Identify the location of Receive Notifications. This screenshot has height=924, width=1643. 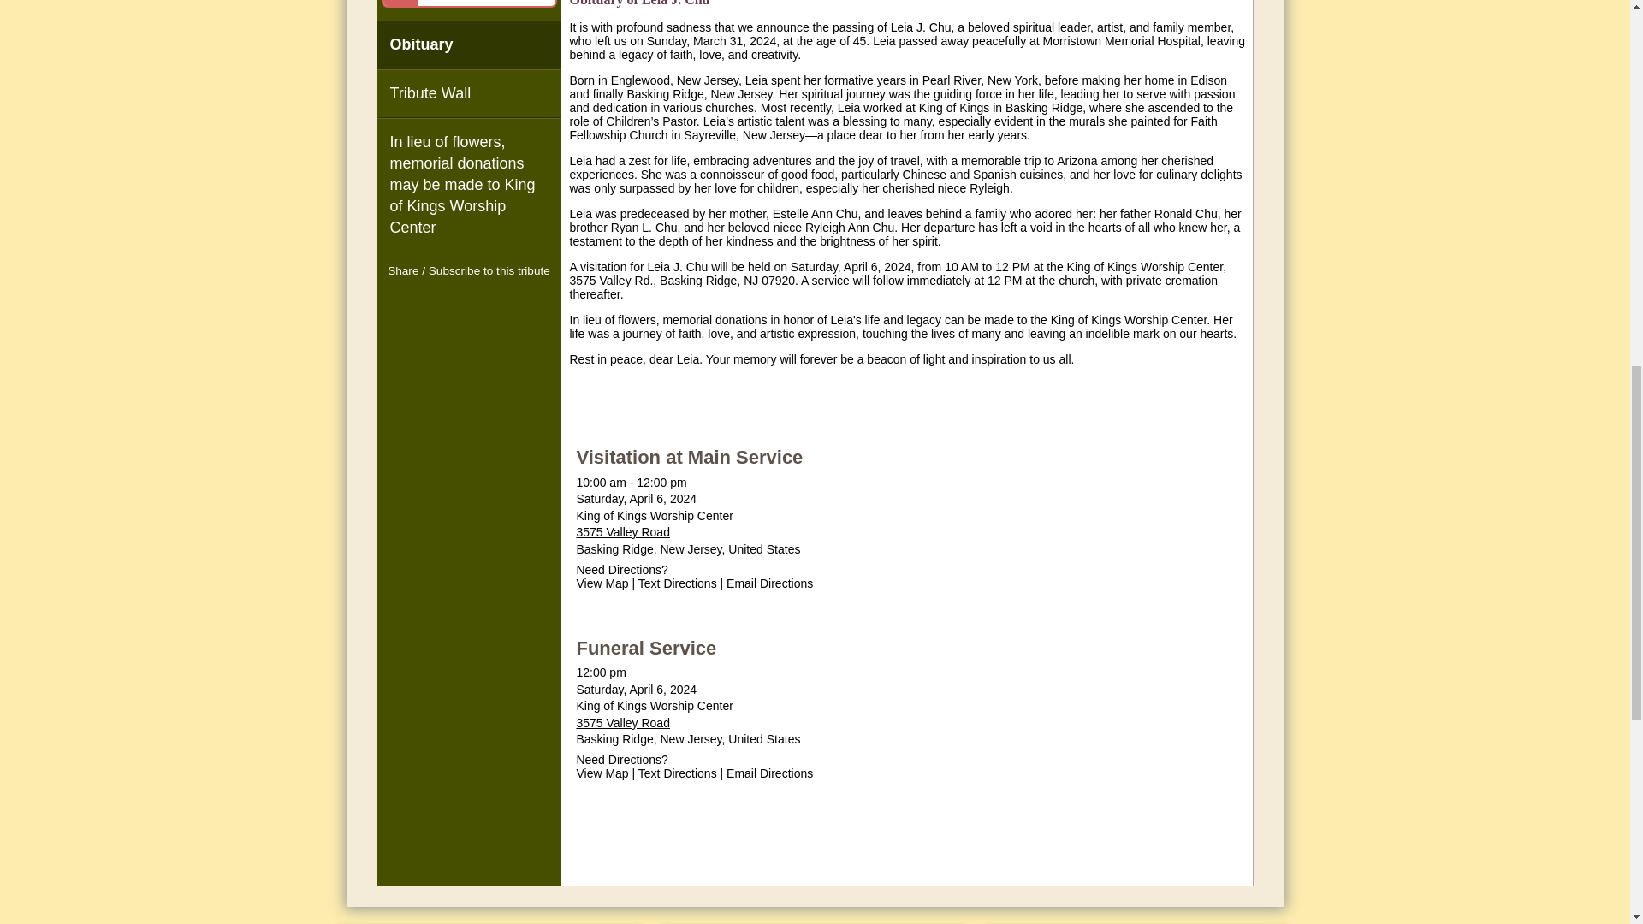
(500, 304).